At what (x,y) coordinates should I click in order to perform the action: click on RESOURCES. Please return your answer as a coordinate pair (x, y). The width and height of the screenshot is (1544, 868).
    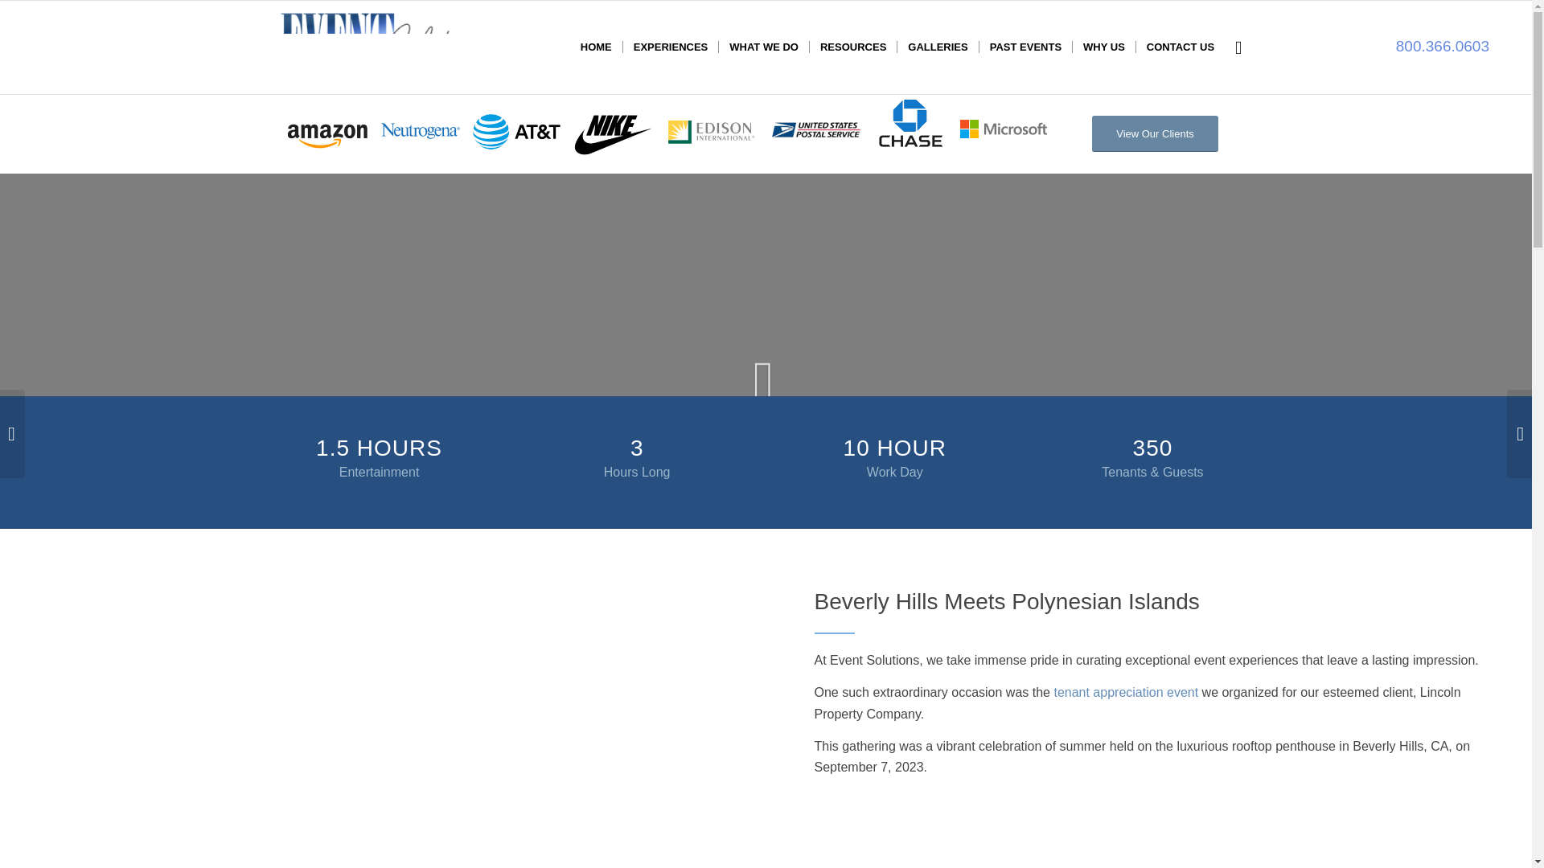
    Looking at the image, I should click on (852, 47).